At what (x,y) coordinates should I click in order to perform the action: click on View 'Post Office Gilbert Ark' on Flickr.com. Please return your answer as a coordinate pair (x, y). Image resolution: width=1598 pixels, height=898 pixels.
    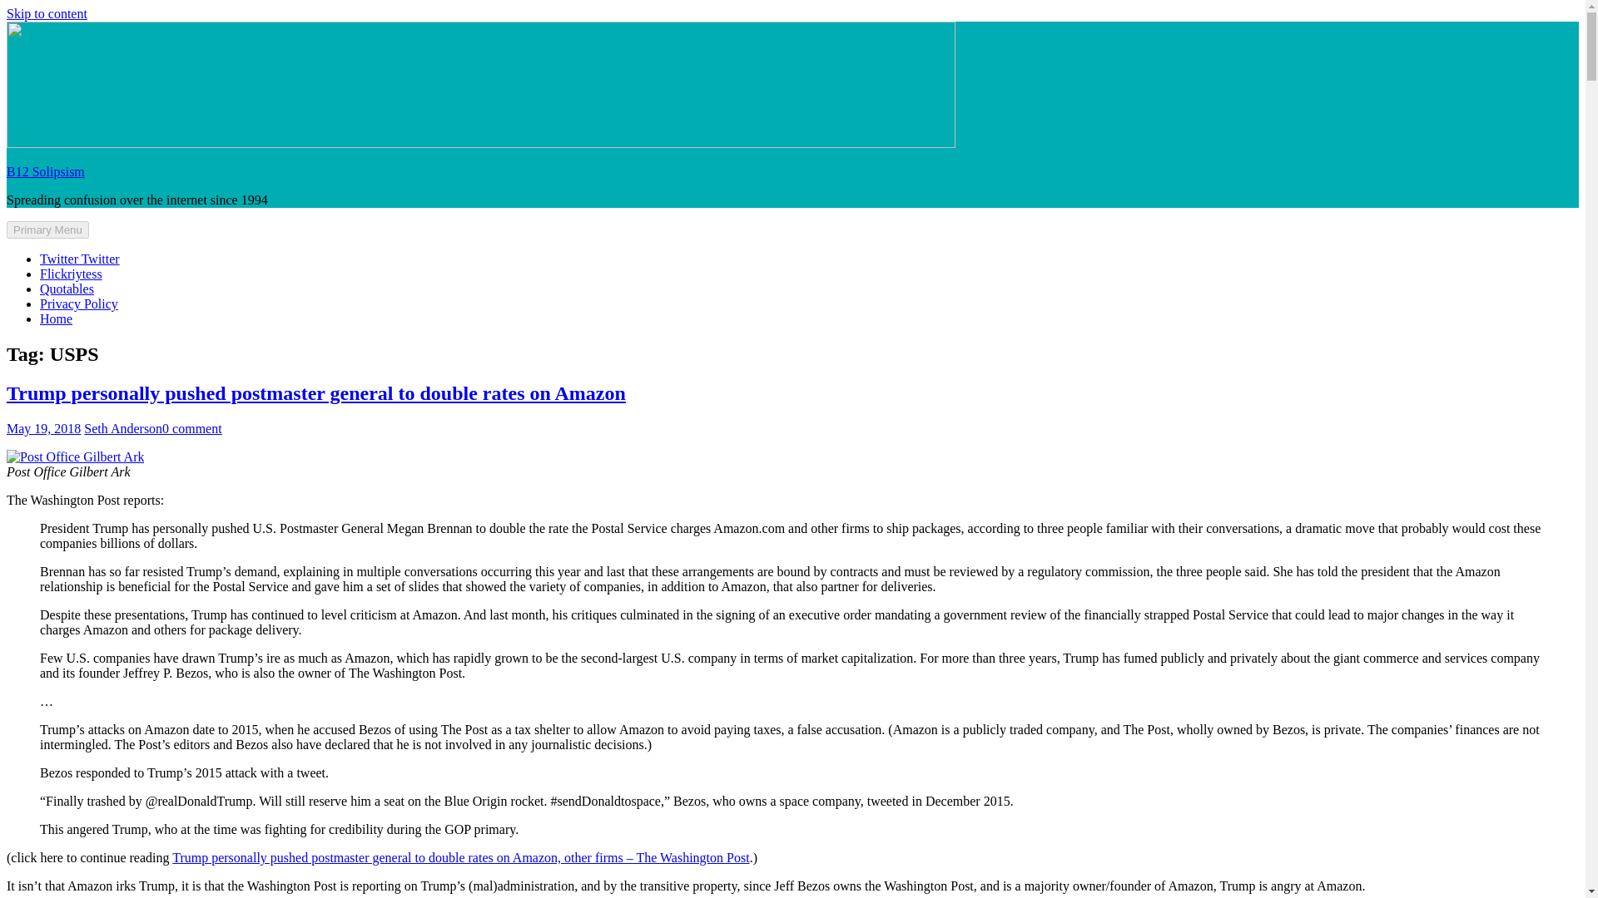
    Looking at the image, I should click on (75, 457).